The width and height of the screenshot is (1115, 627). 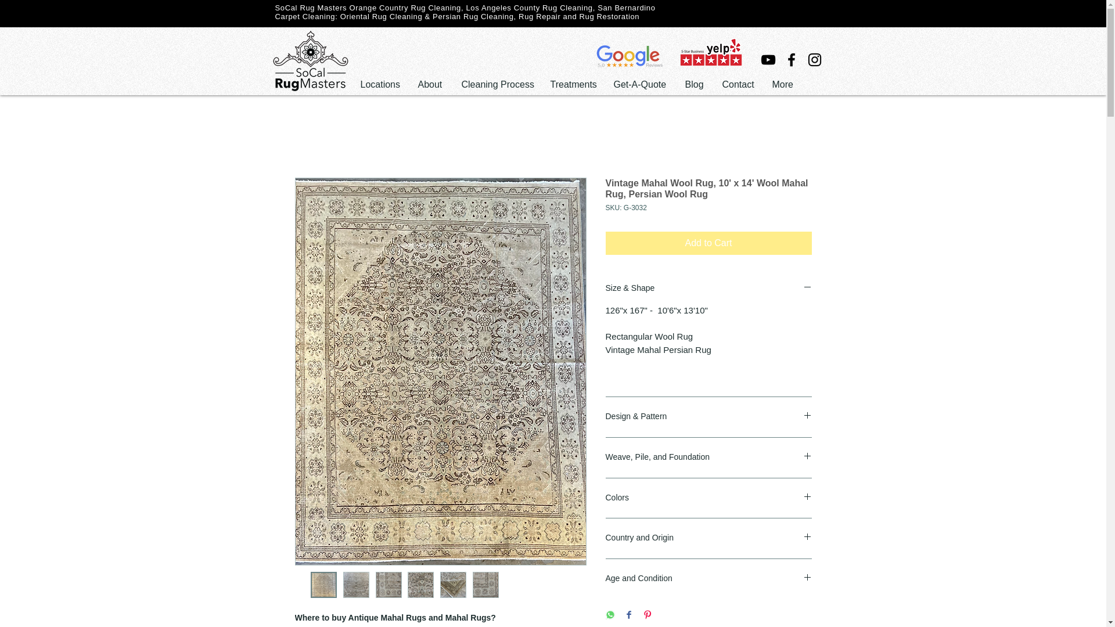 I want to click on Add to Cart, so click(x=708, y=243).